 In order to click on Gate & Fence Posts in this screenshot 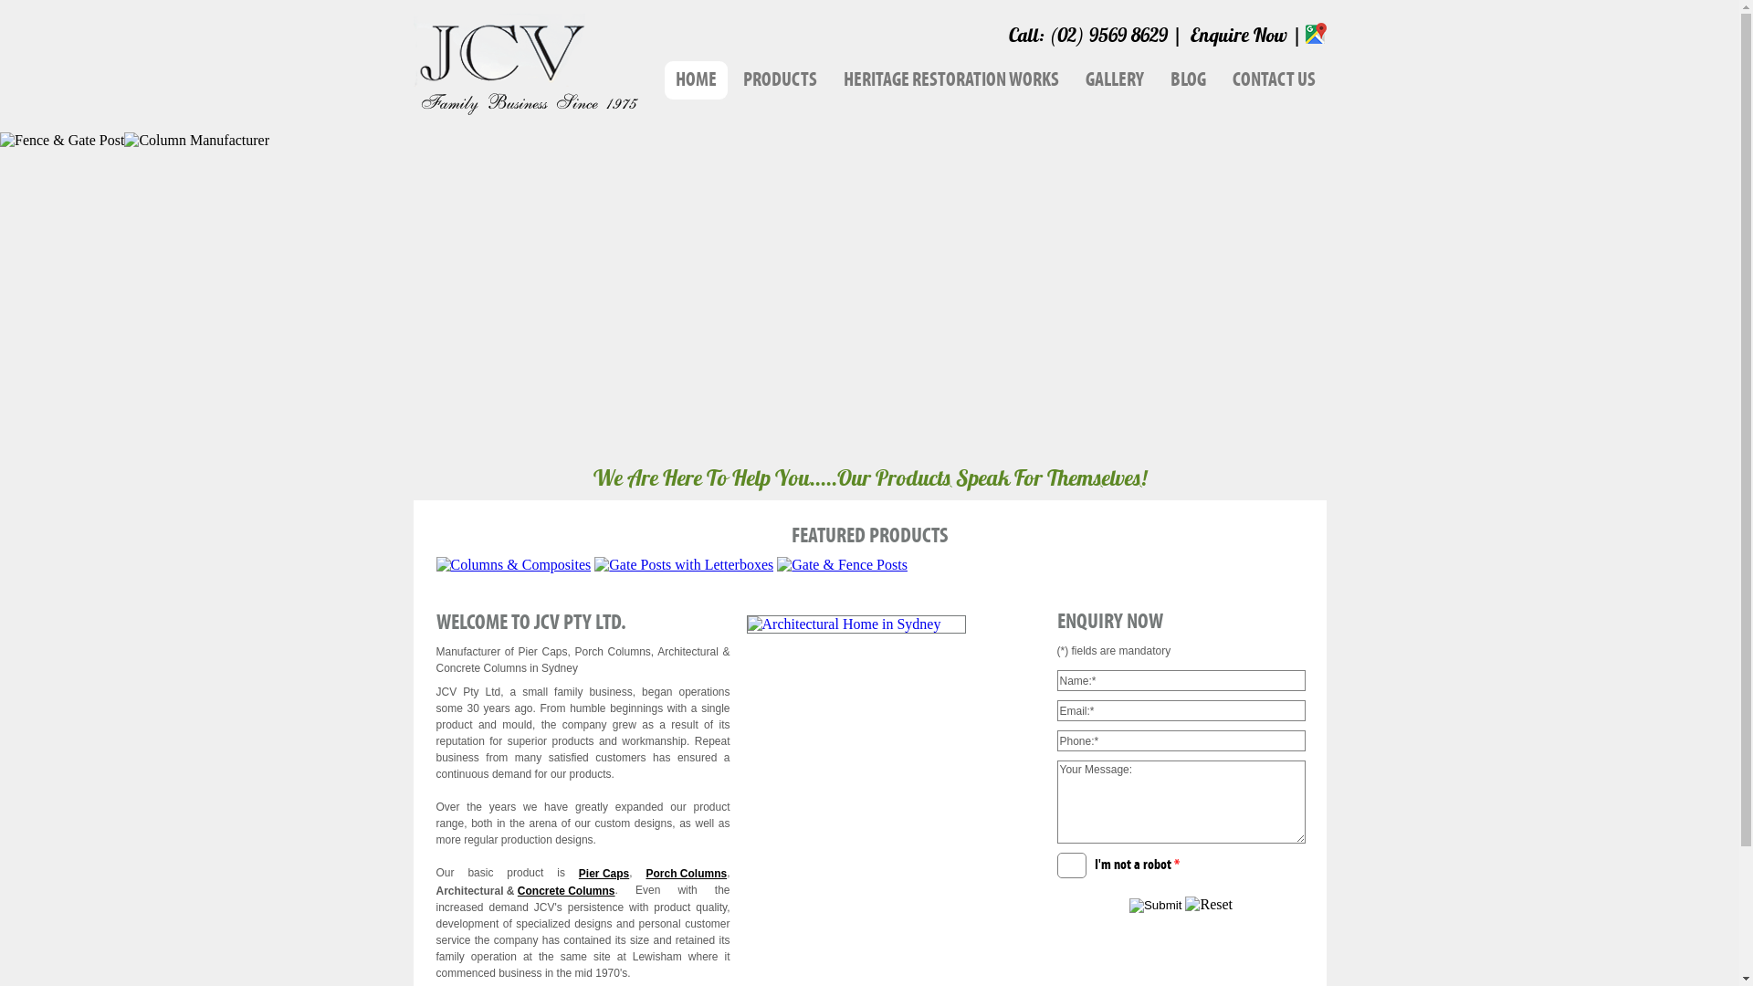, I will do `click(842, 565)`.